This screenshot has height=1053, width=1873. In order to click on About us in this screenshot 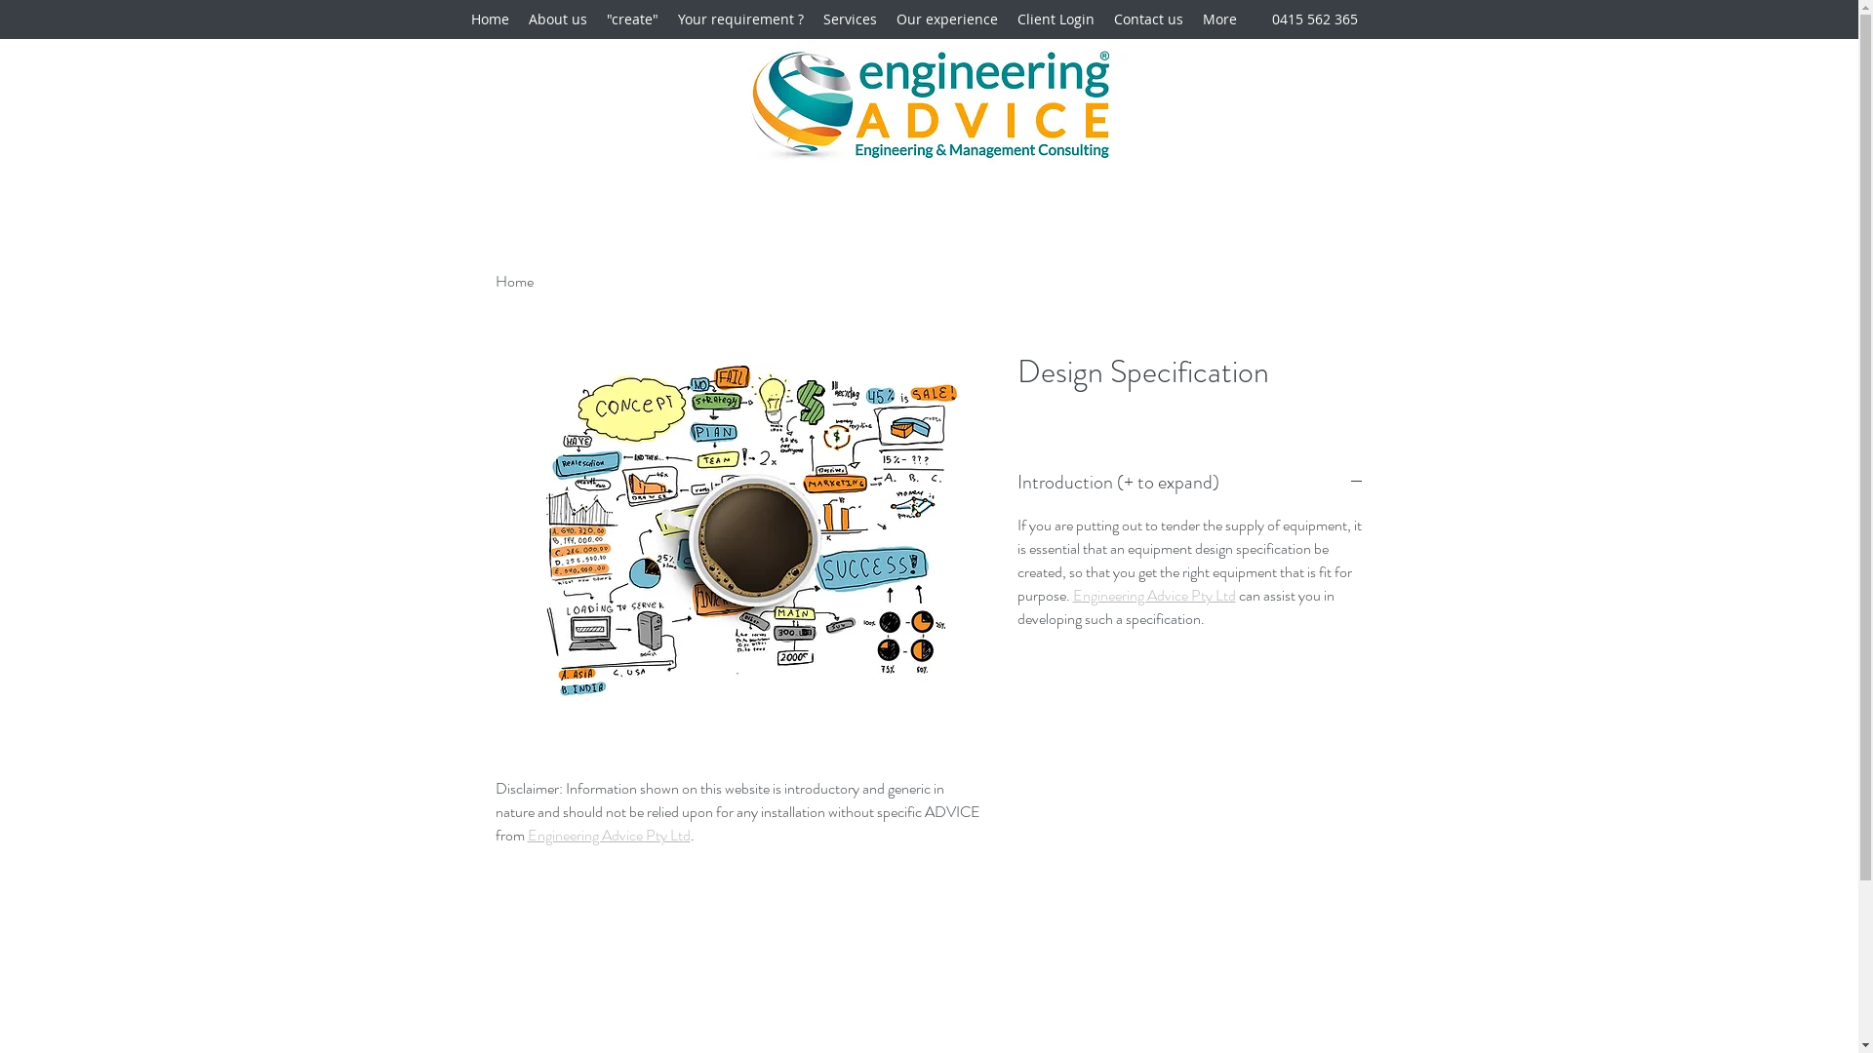, I will do `click(558, 19)`.